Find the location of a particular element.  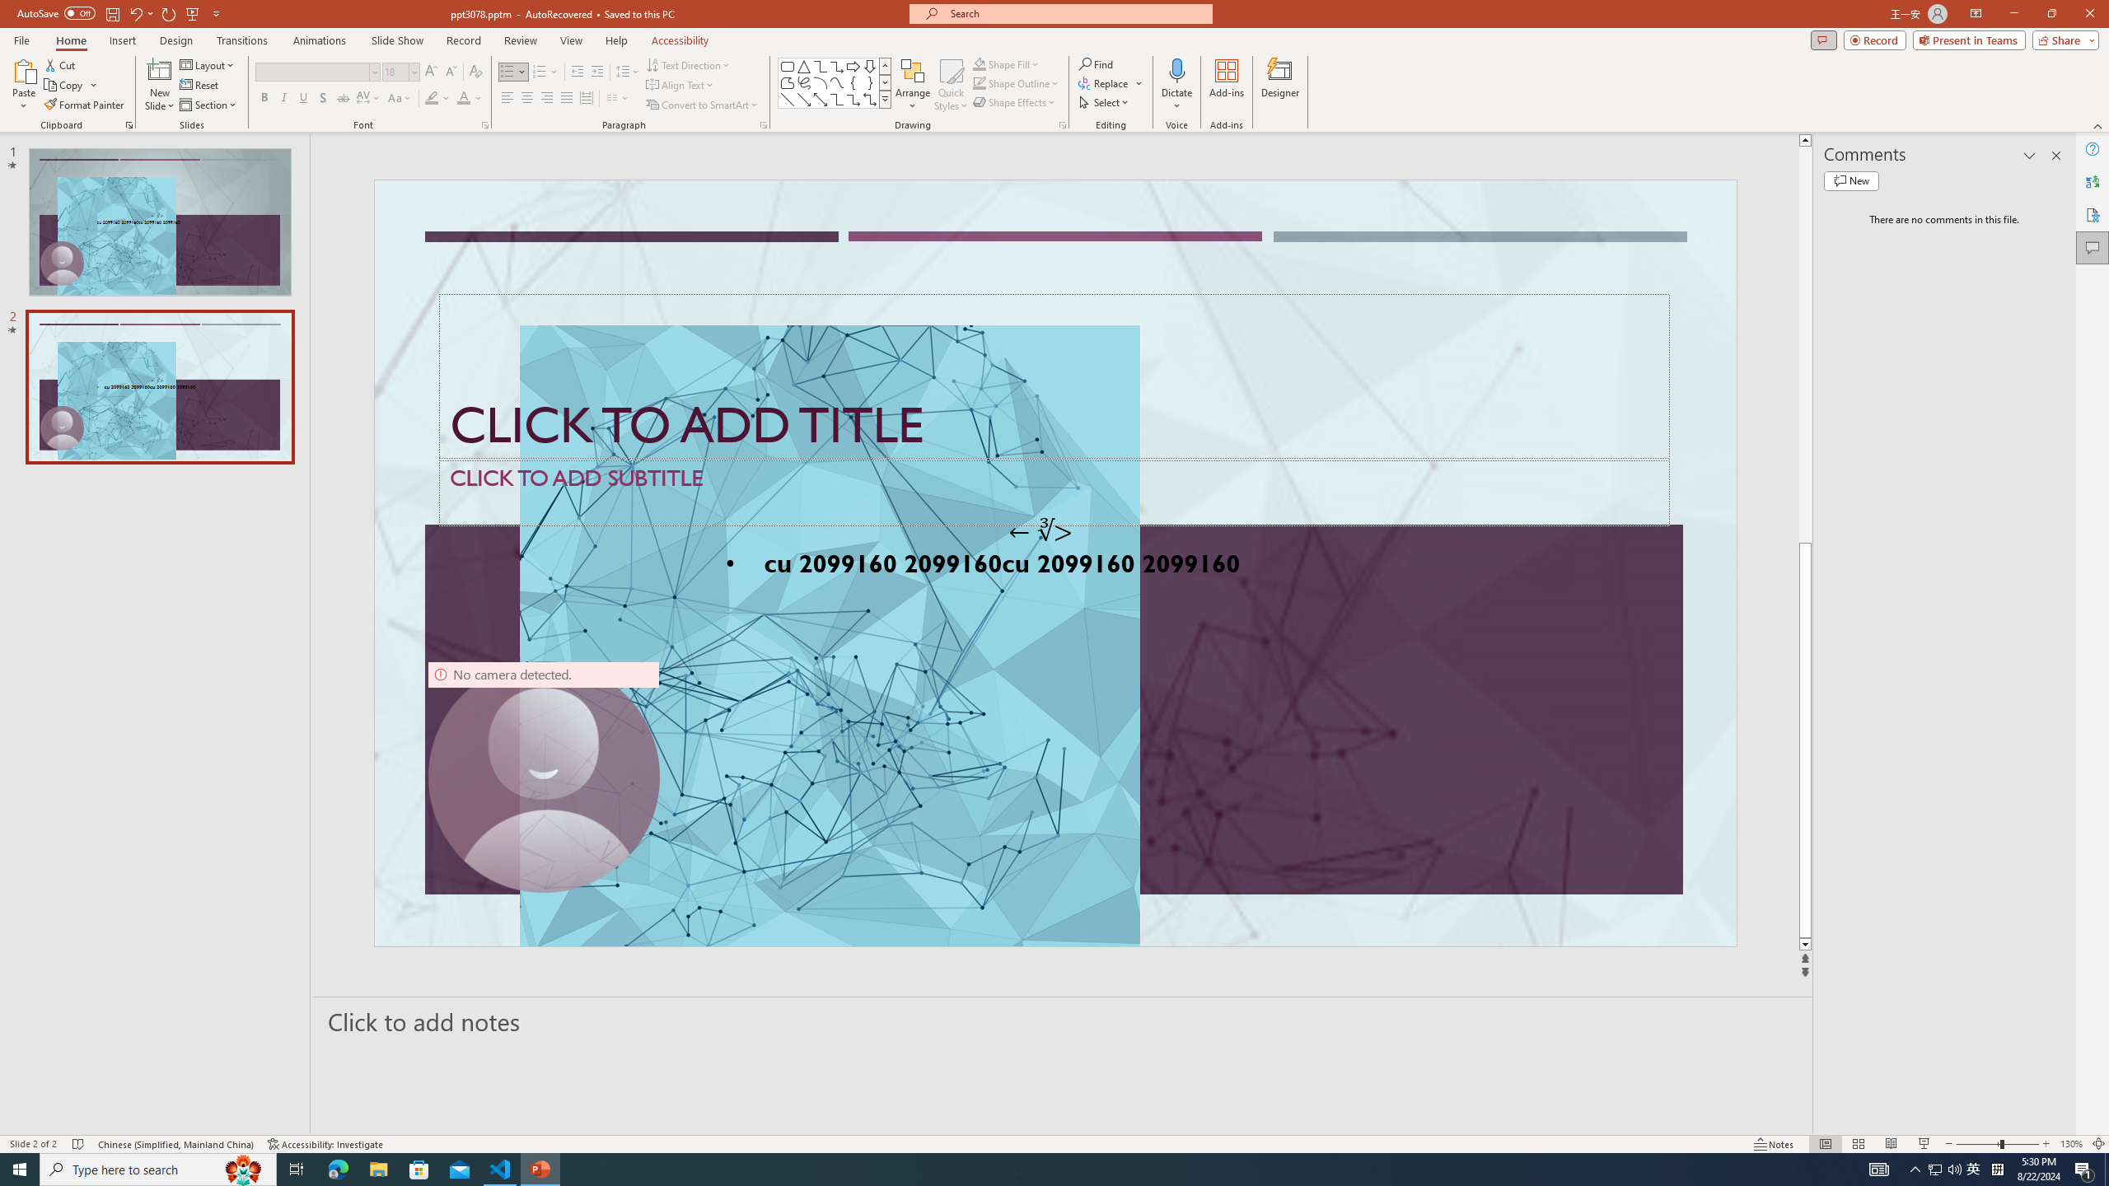

Copy is located at coordinates (71, 86).